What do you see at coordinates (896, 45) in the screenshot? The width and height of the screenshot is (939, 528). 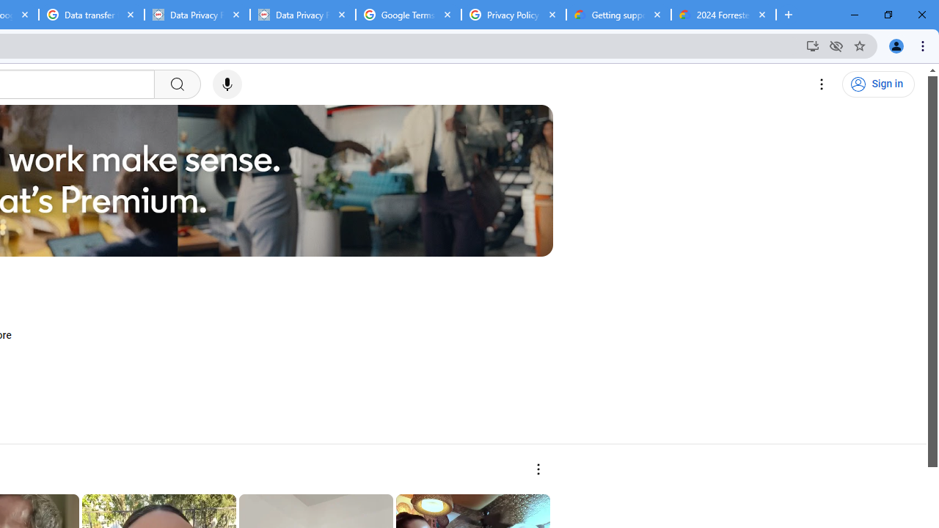 I see `You` at bounding box center [896, 45].